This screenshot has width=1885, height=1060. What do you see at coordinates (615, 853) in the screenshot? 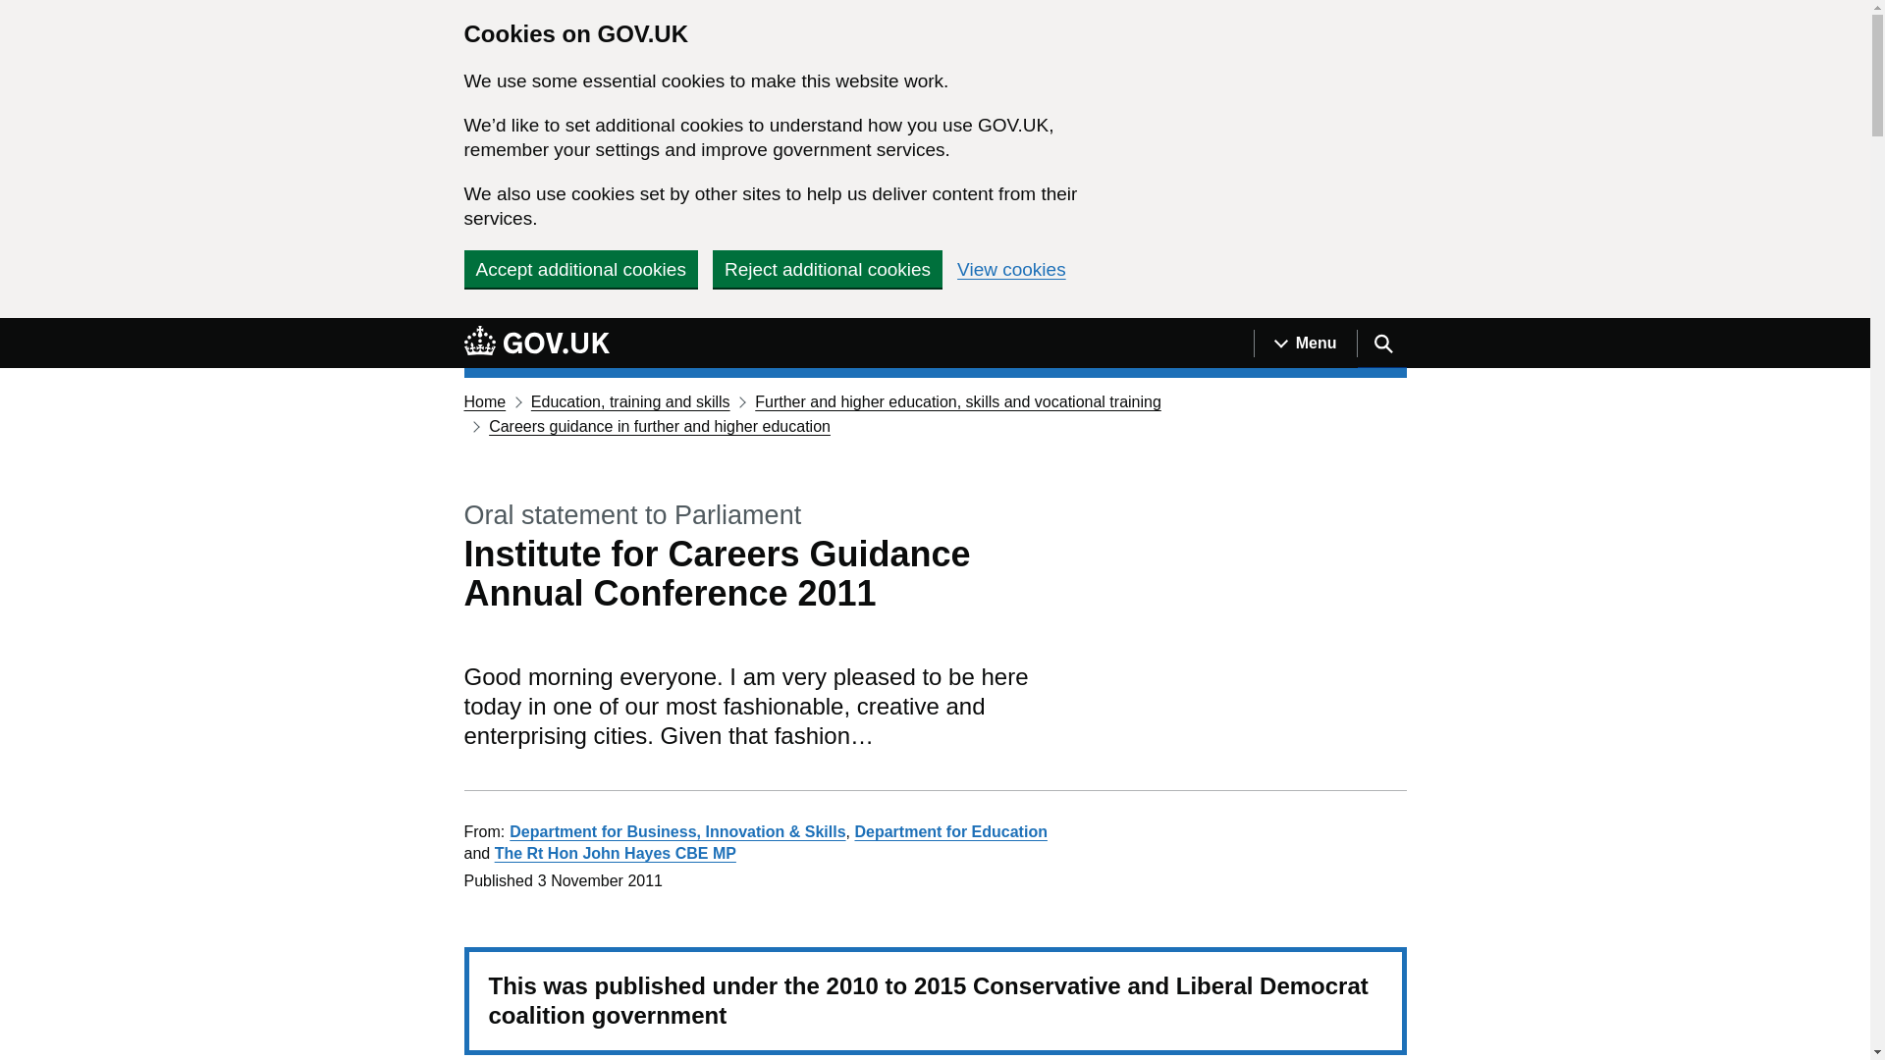
I see `The Rt Hon John Hayes CBE MP` at bounding box center [615, 853].